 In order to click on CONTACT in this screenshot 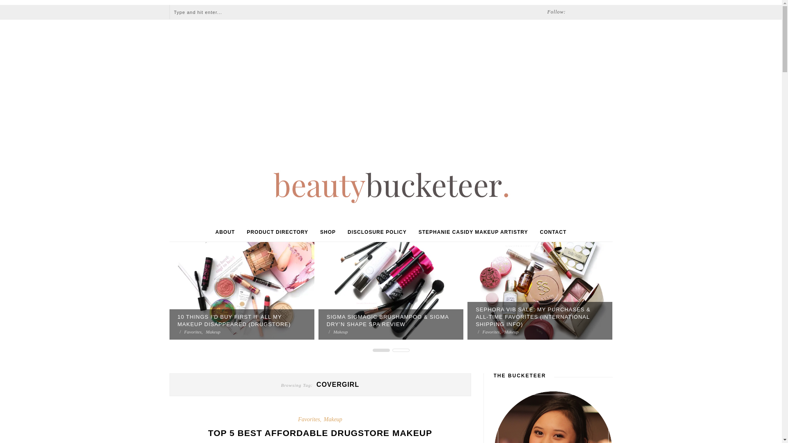, I will do `click(553, 232)`.